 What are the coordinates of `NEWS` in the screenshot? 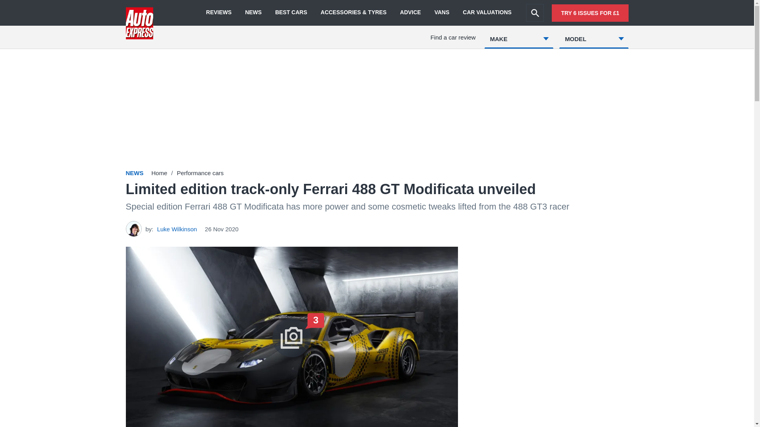 It's located at (253, 13).